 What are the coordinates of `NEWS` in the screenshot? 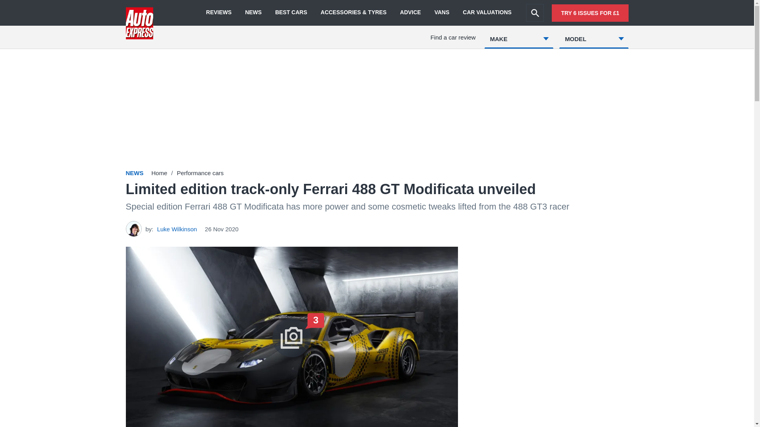 It's located at (253, 13).